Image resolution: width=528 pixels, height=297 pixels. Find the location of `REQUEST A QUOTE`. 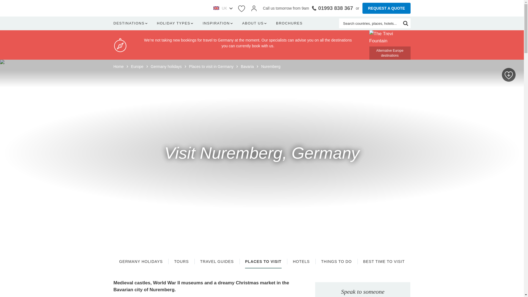

REQUEST A QUOTE is located at coordinates (386, 8).